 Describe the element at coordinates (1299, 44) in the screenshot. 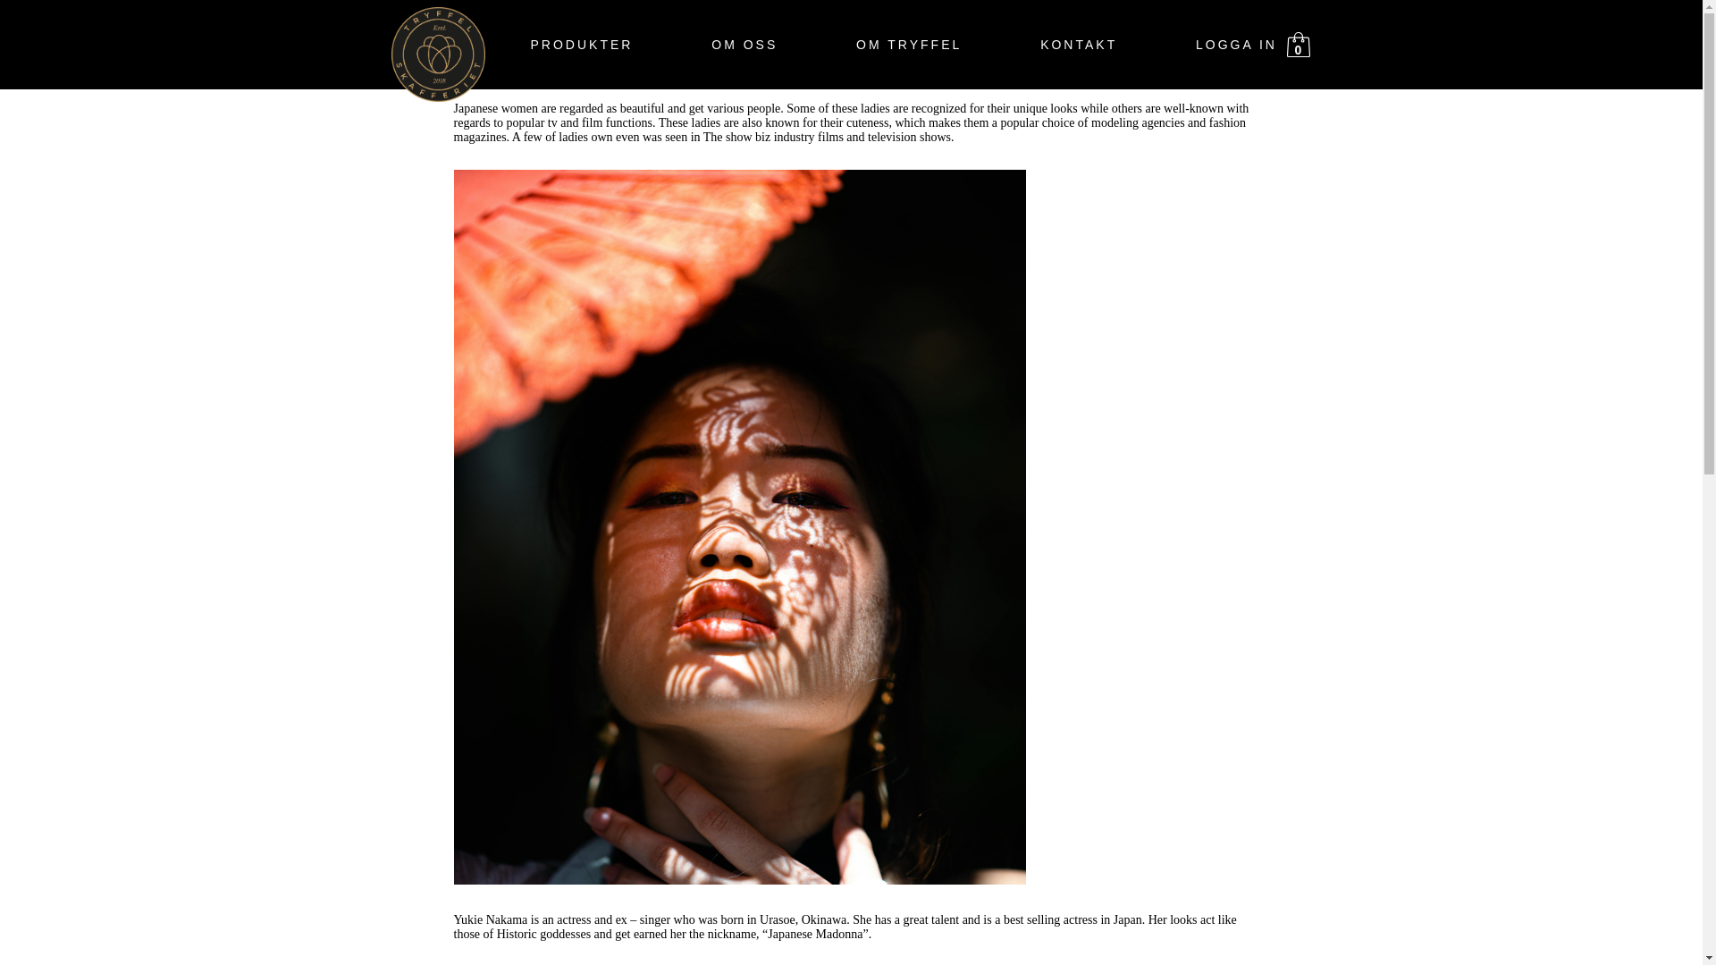

I see `0` at that location.